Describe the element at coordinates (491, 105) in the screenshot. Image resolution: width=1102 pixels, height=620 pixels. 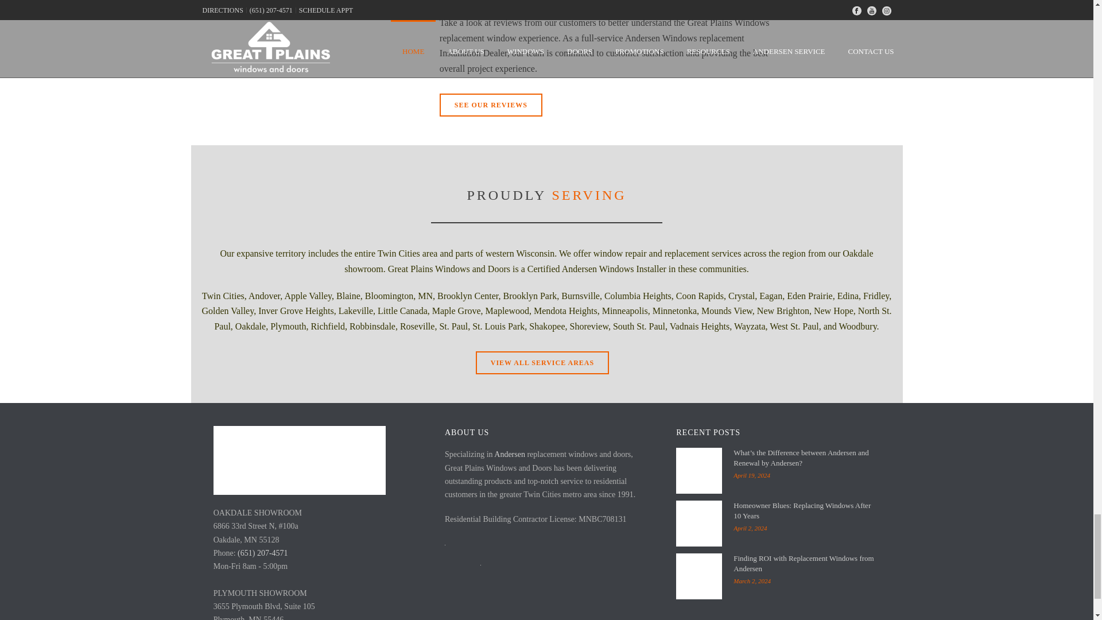
I see `SEE OUR REVIEWS` at that location.